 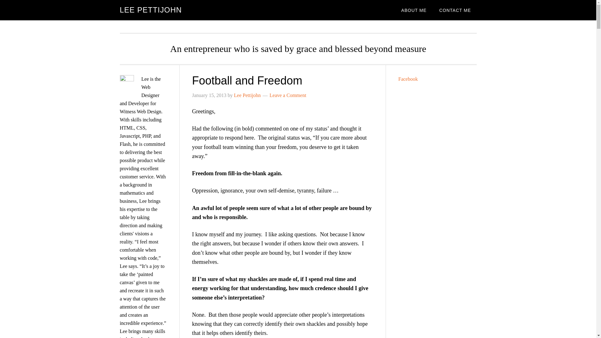 I want to click on LEE PETTIJOHN, so click(x=150, y=10).